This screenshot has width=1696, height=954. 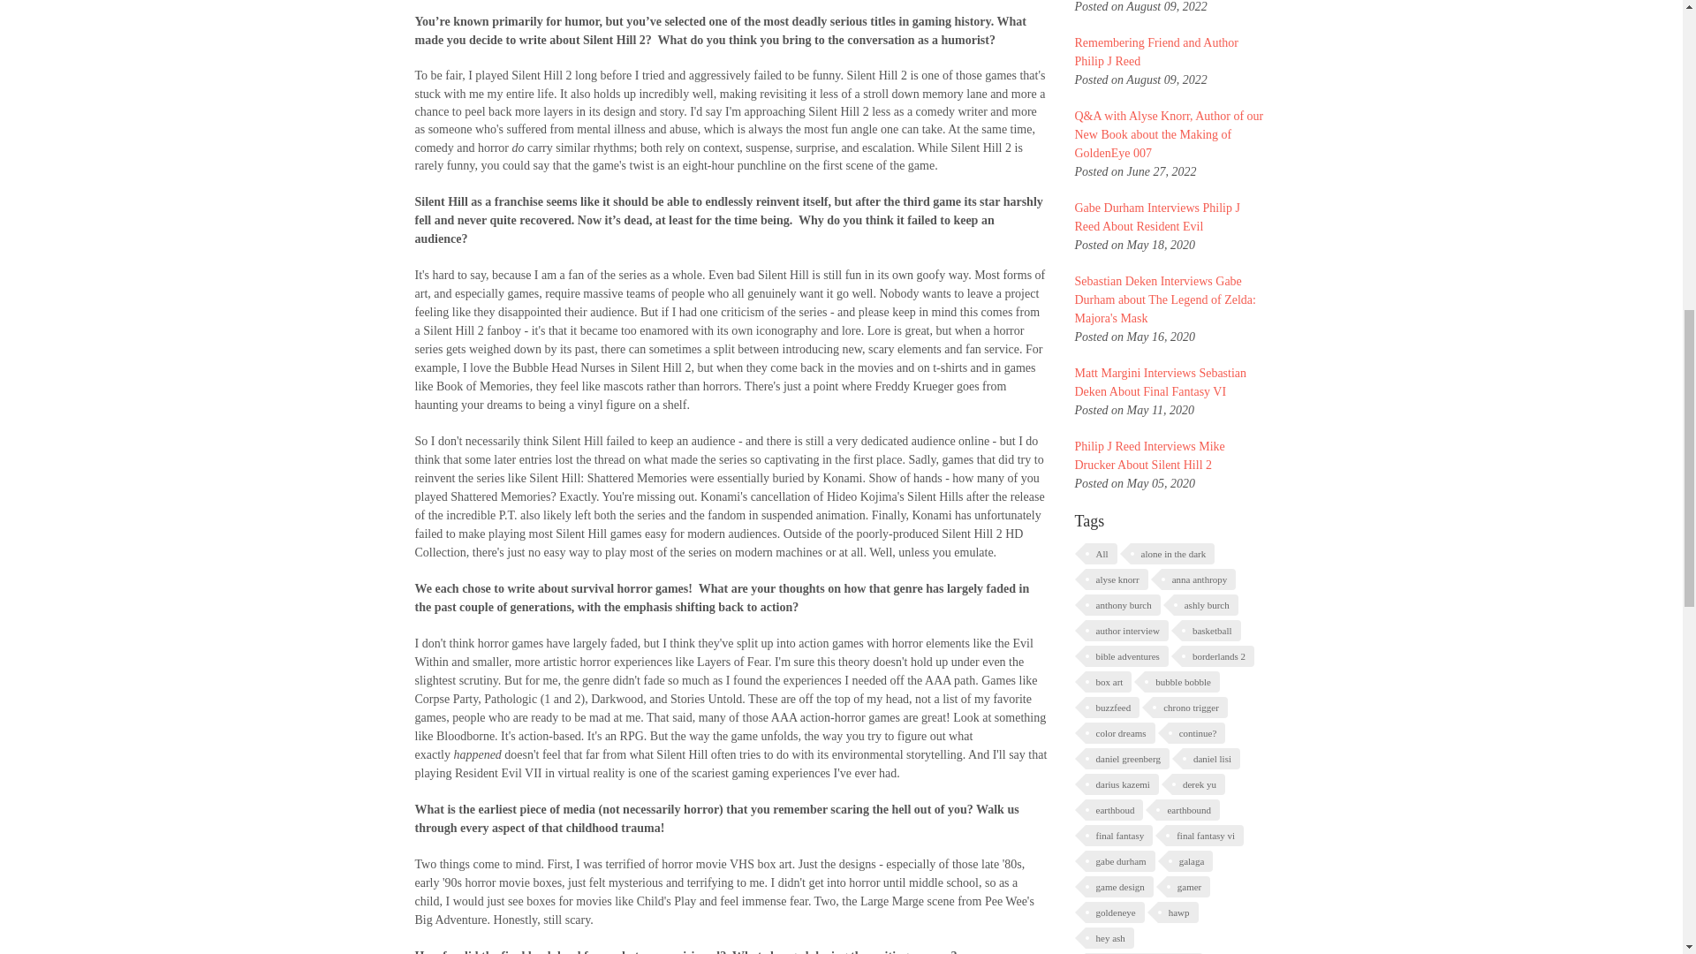 I want to click on Show articles tagged borderlands 2, so click(x=1218, y=655).